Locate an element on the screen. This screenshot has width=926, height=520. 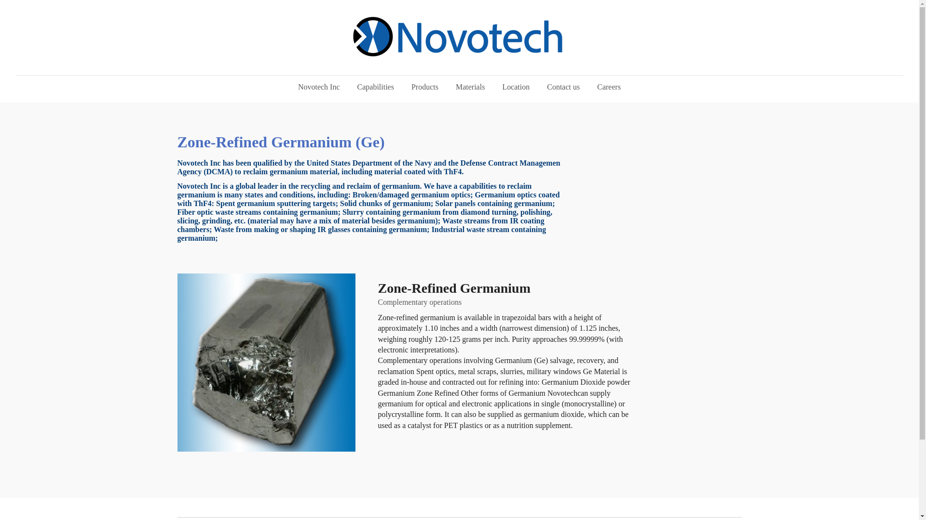
Novotech Inc is located at coordinates (319, 87).